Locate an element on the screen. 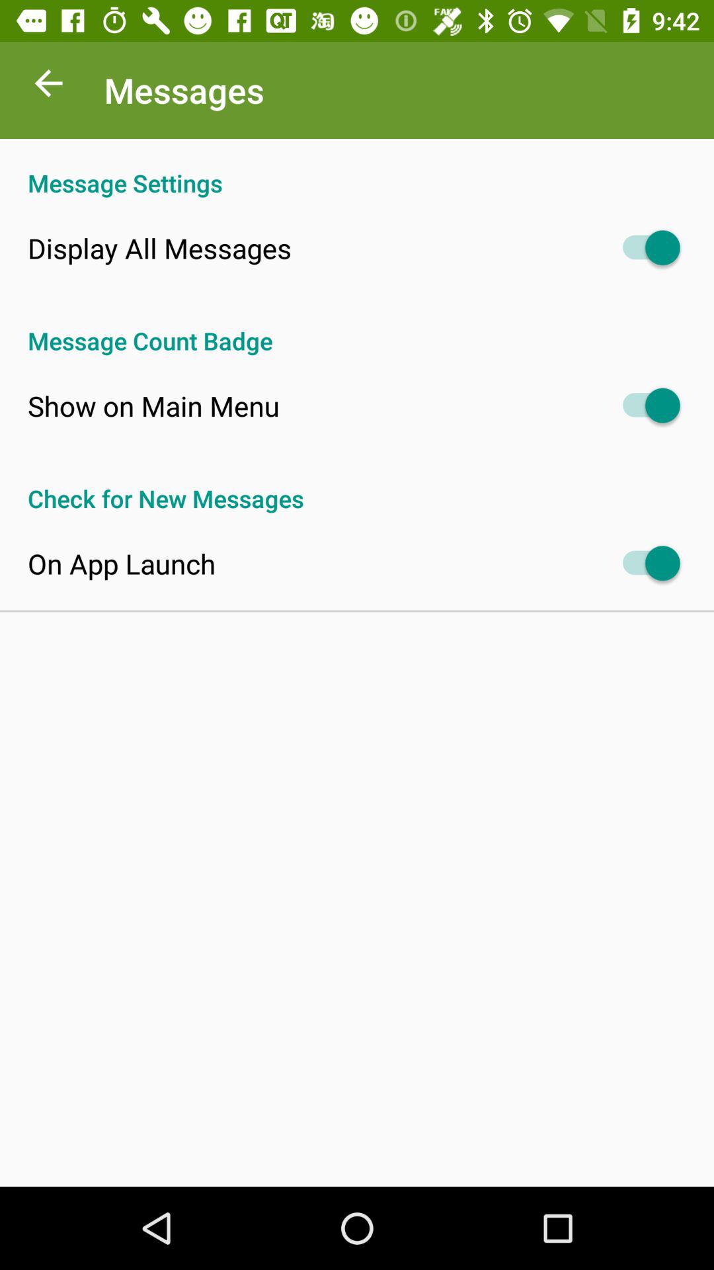 Image resolution: width=714 pixels, height=1270 pixels. tap the message count badge app is located at coordinates (357, 327).